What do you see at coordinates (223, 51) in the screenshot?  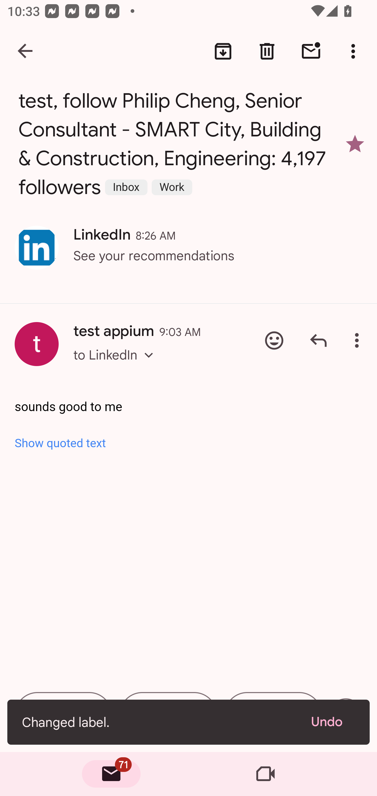 I see `Archive` at bounding box center [223, 51].